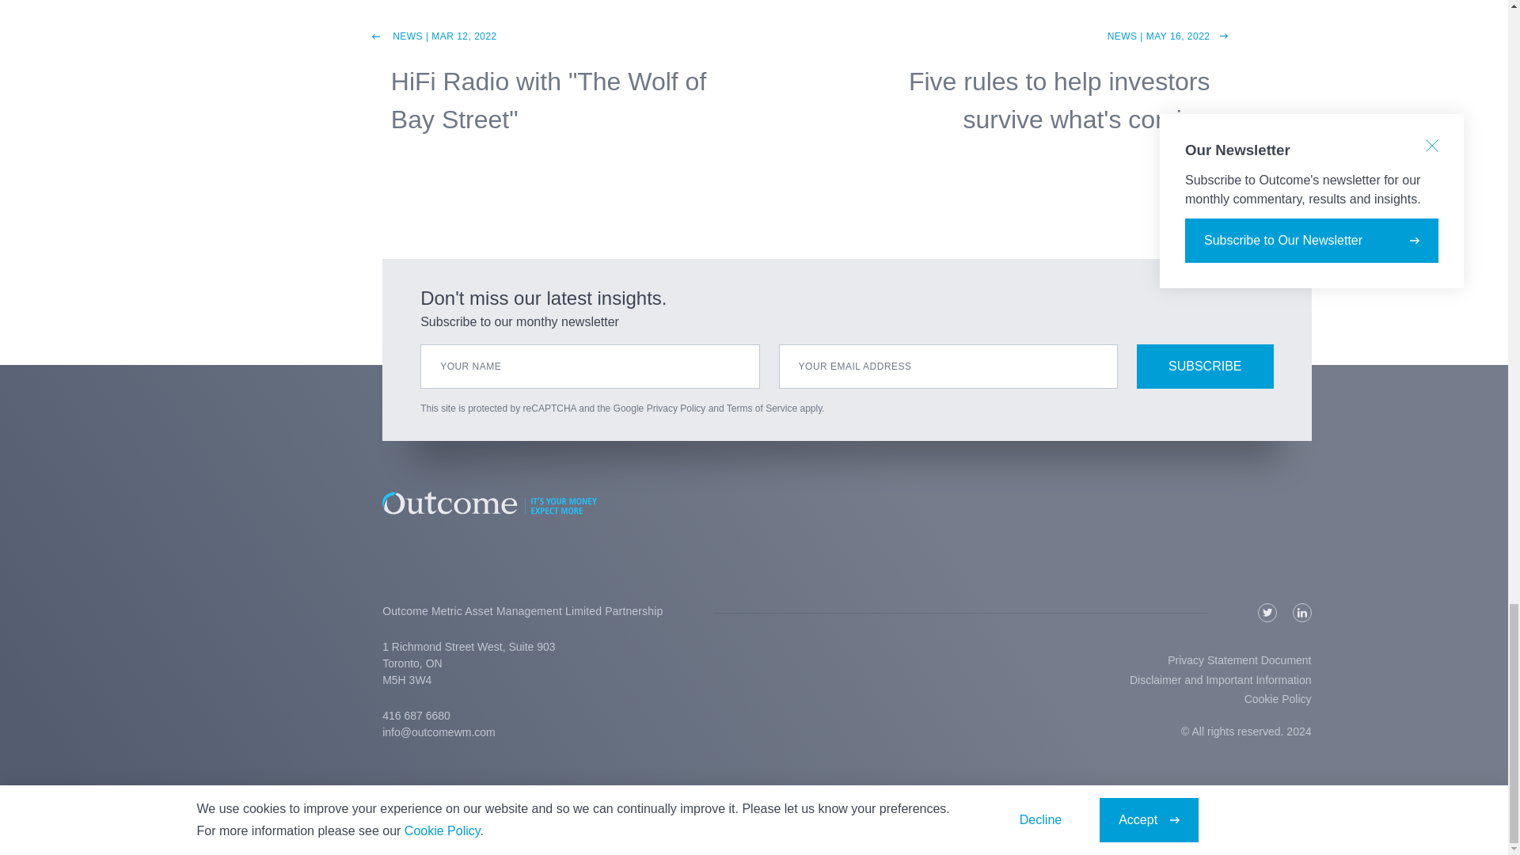 The height and width of the screenshot is (855, 1520). I want to click on Follow Outcome on Linkedin, so click(1301, 613).